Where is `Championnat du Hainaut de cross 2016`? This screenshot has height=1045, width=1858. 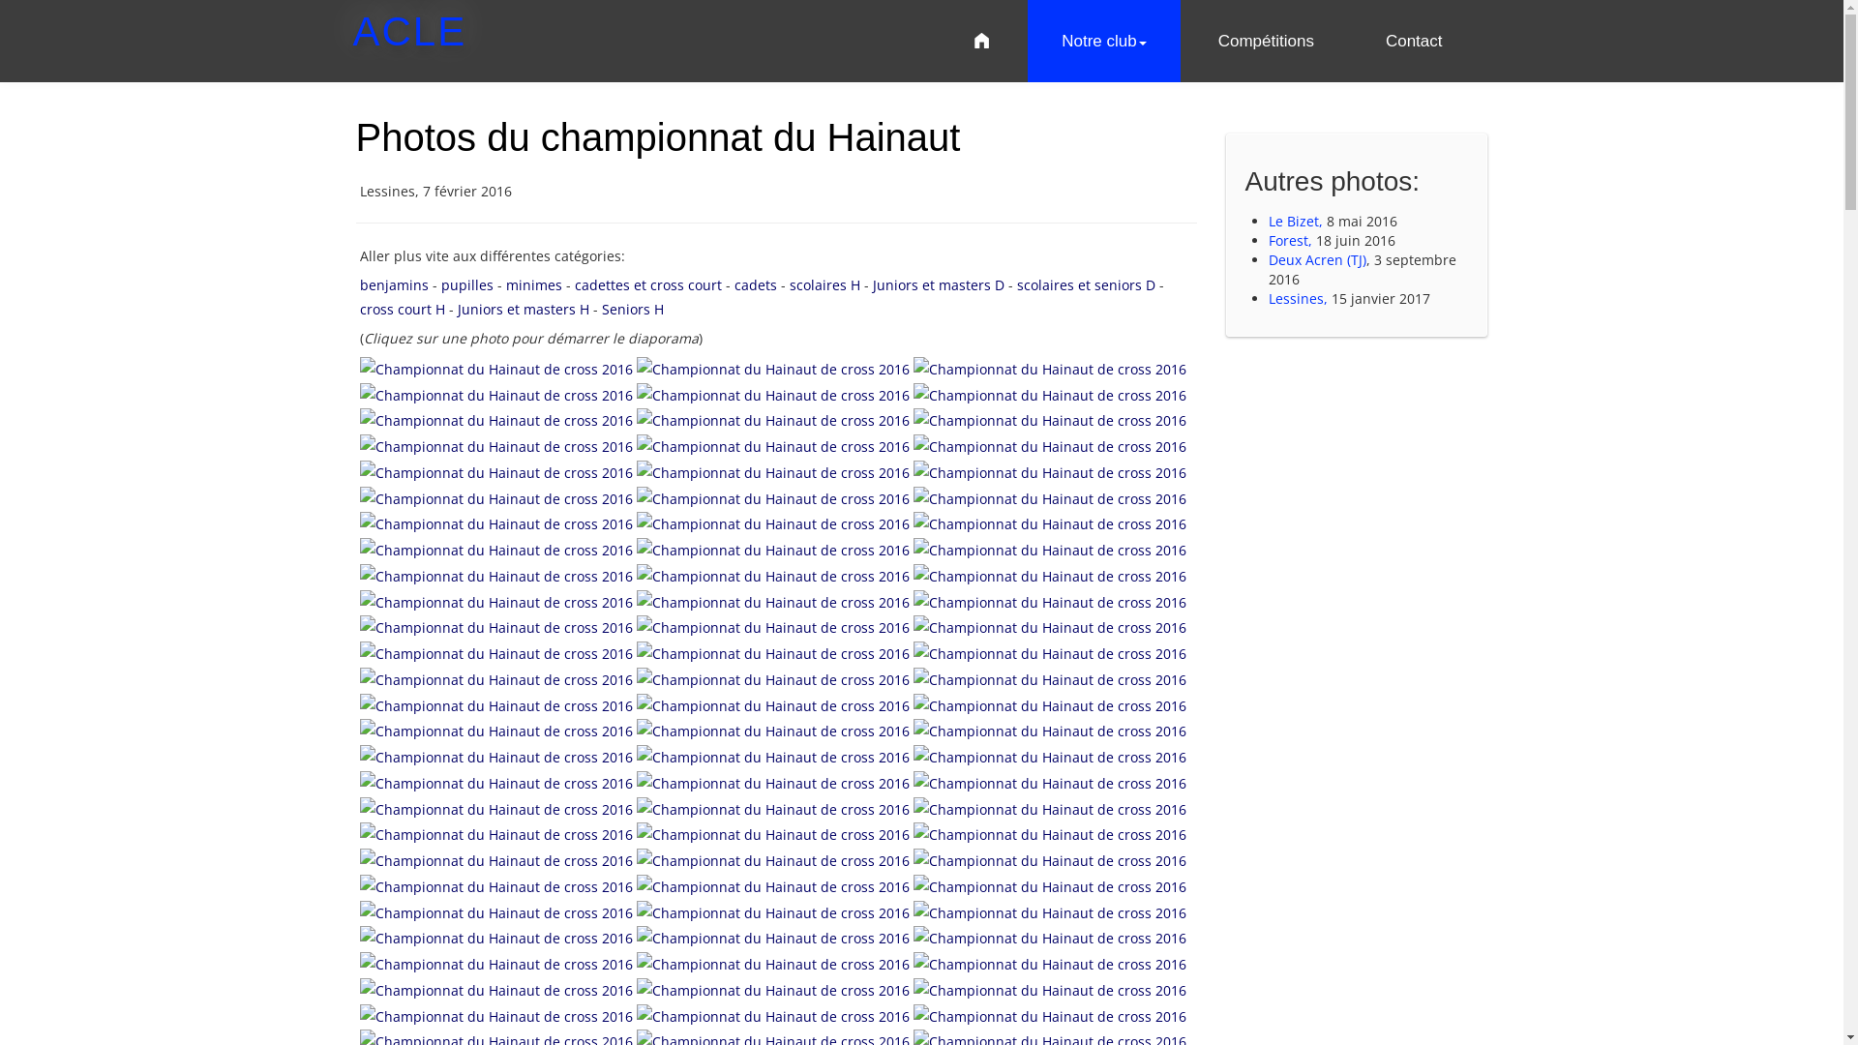 Championnat du Hainaut de cross 2016 is located at coordinates (498, 755).